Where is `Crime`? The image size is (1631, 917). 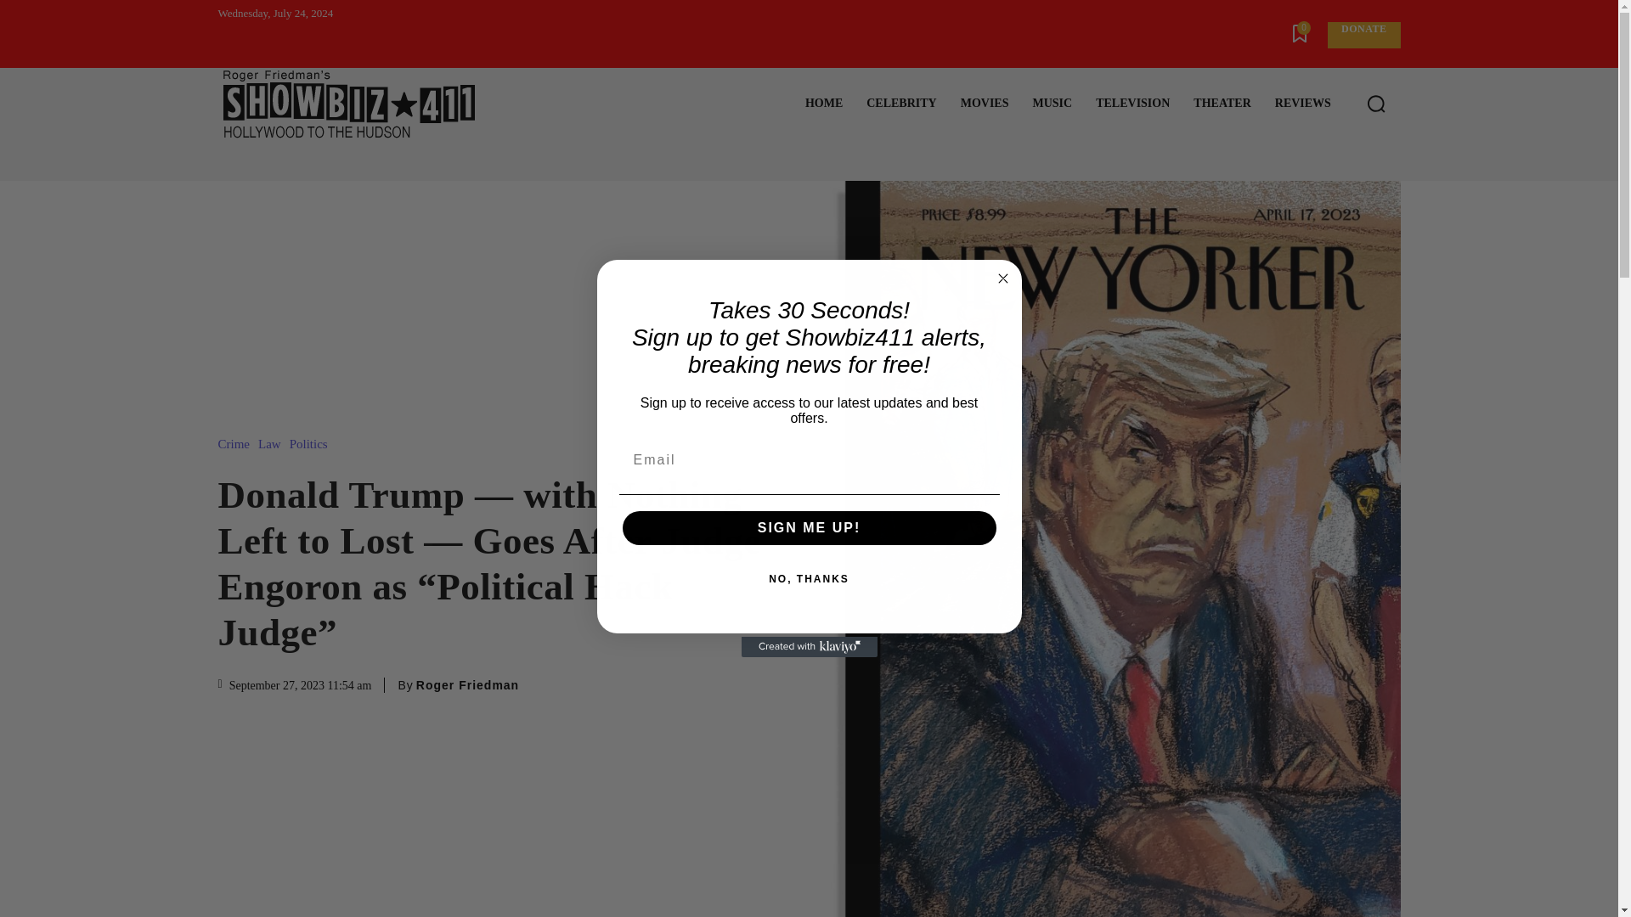 Crime is located at coordinates (237, 445).